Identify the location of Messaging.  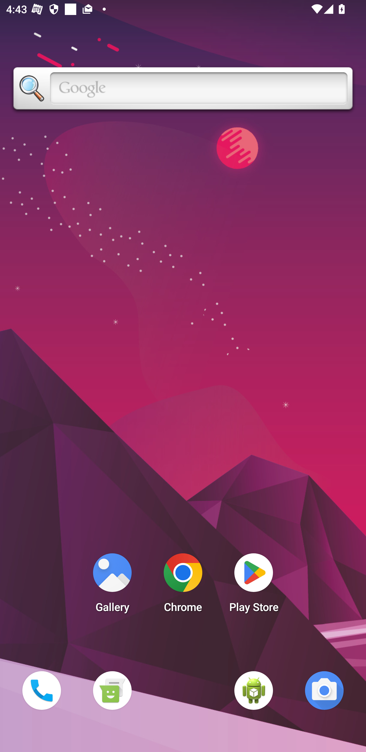
(112, 690).